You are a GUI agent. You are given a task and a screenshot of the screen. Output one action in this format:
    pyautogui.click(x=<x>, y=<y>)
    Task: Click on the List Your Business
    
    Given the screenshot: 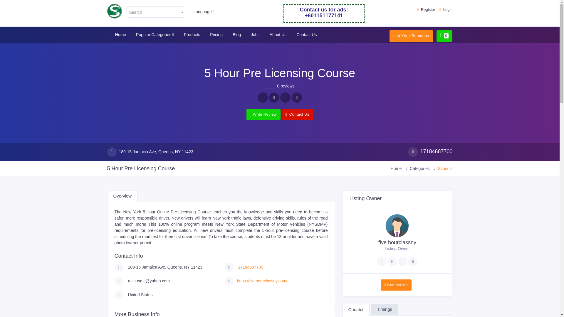 What is the action you would take?
    pyautogui.click(x=411, y=36)
    